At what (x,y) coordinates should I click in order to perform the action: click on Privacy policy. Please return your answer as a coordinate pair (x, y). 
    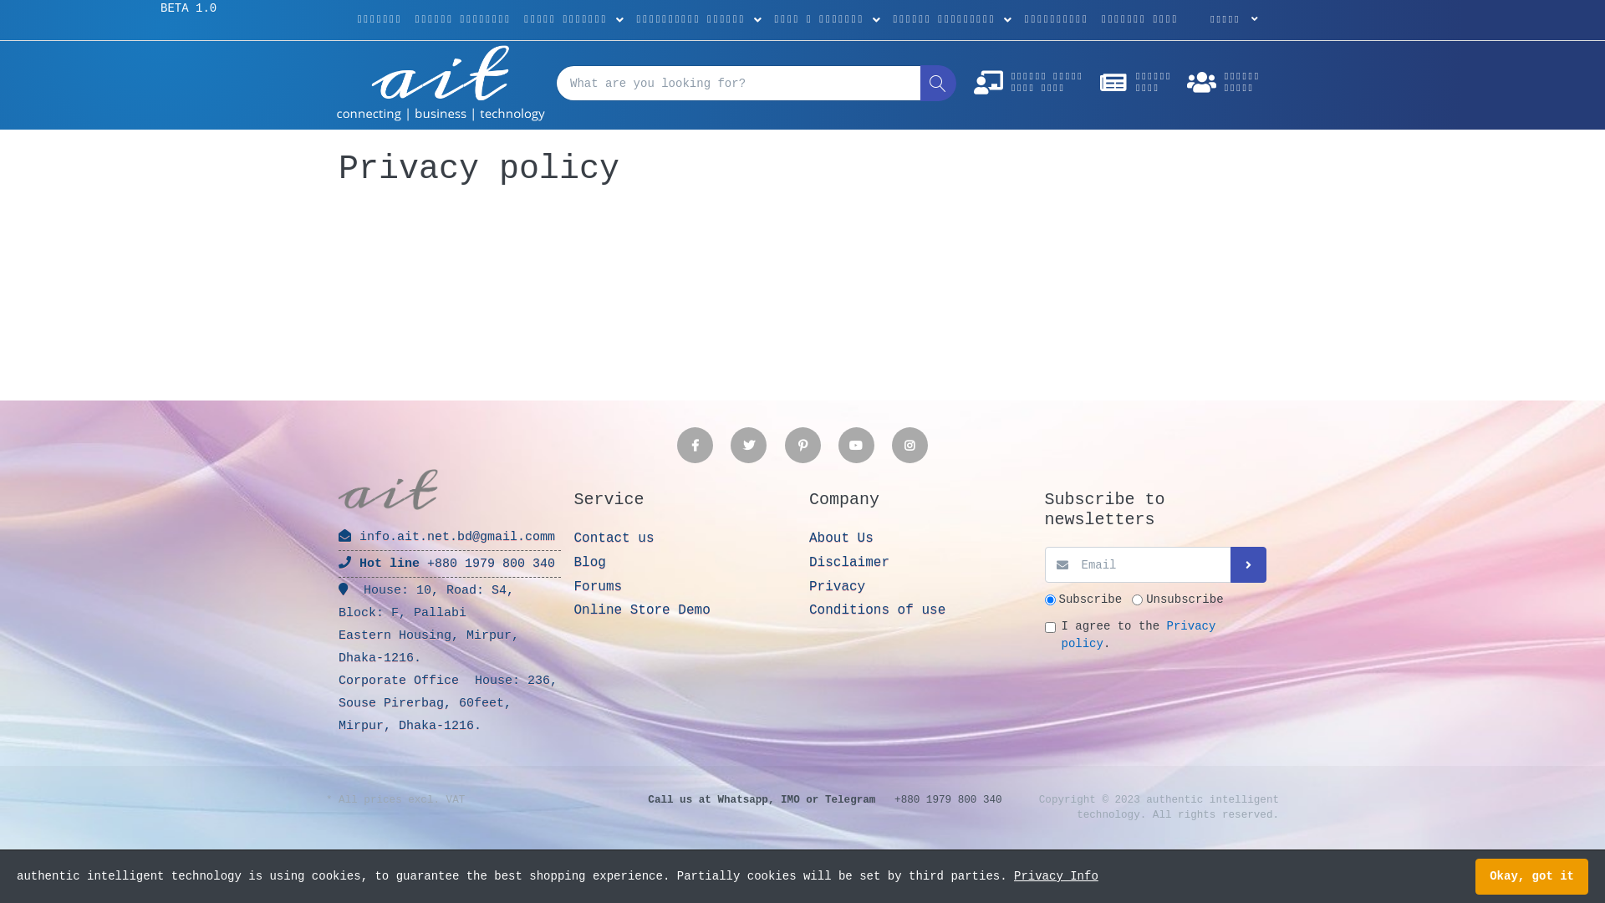
    Looking at the image, I should click on (1139, 635).